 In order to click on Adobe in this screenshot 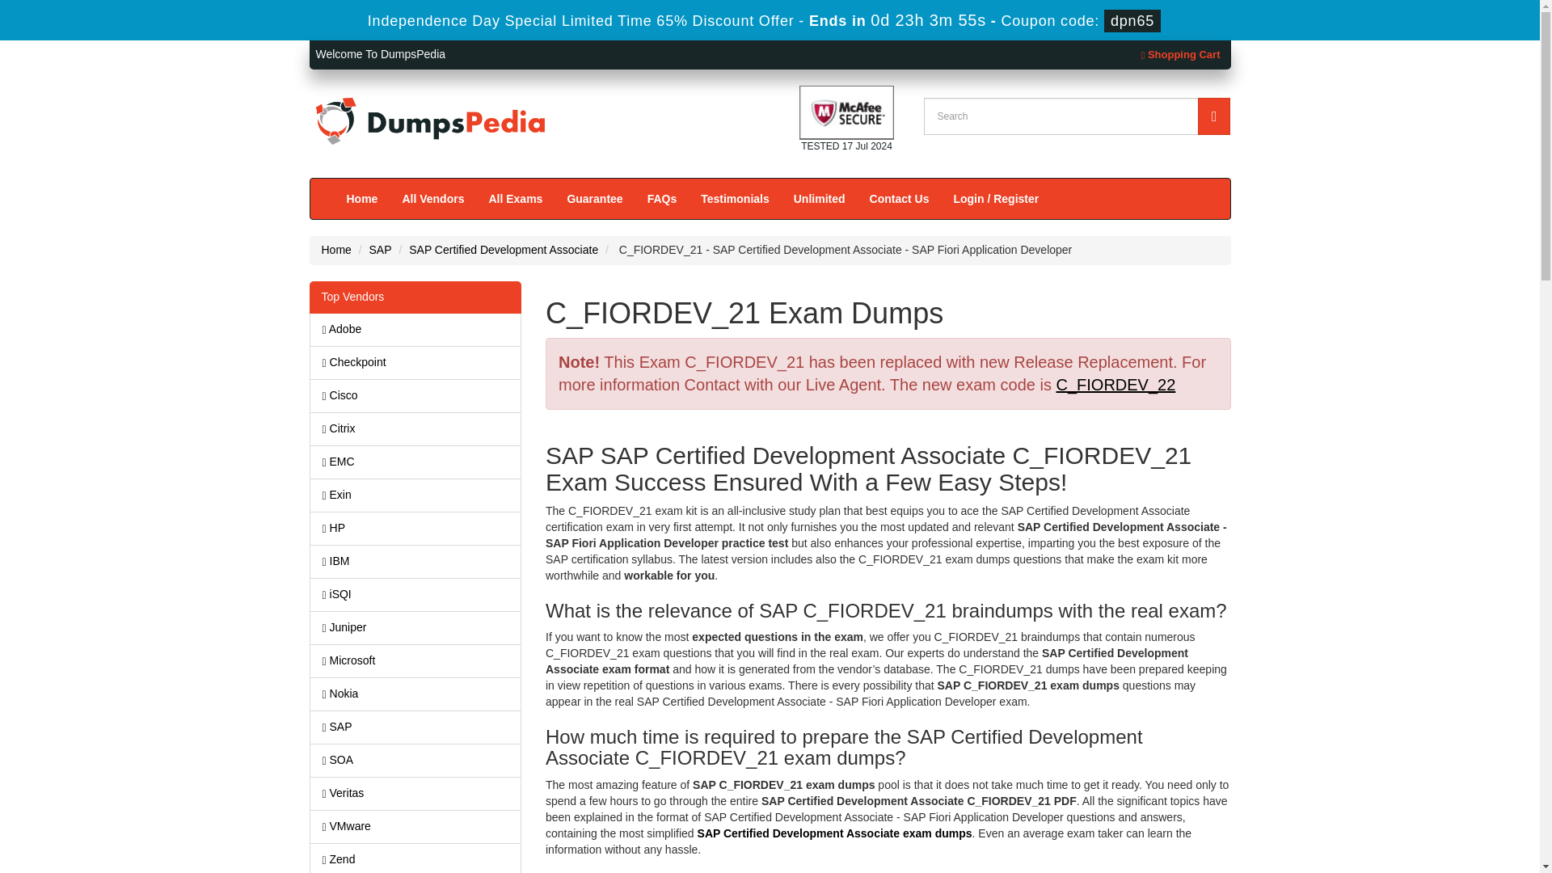, I will do `click(415, 329)`.